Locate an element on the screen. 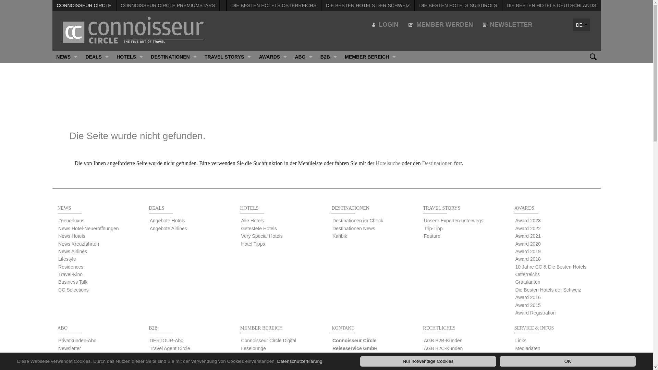 This screenshot has height=370, width=658. Angebote Hotels is located at coordinates (168, 221).